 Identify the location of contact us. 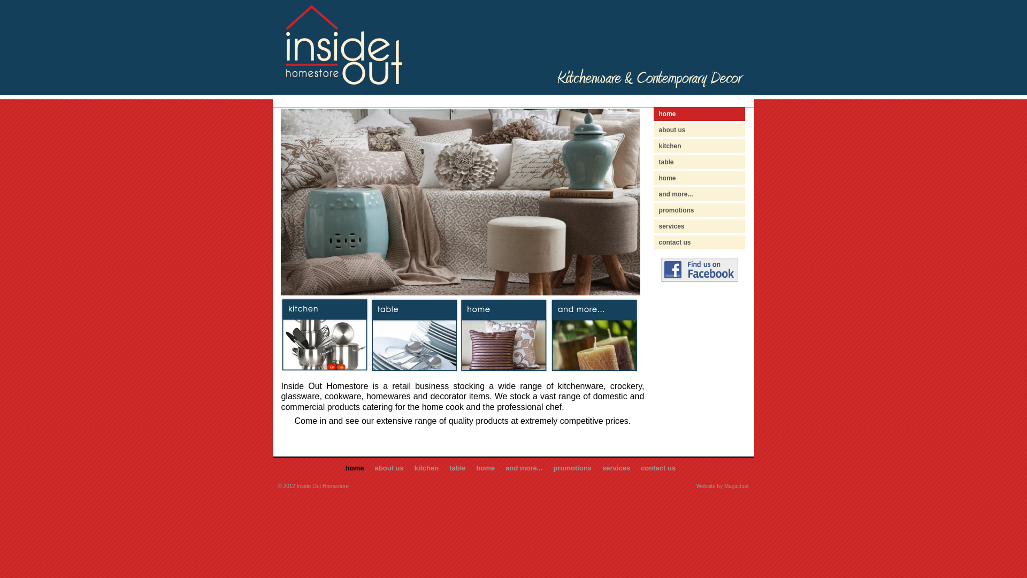
(658, 468).